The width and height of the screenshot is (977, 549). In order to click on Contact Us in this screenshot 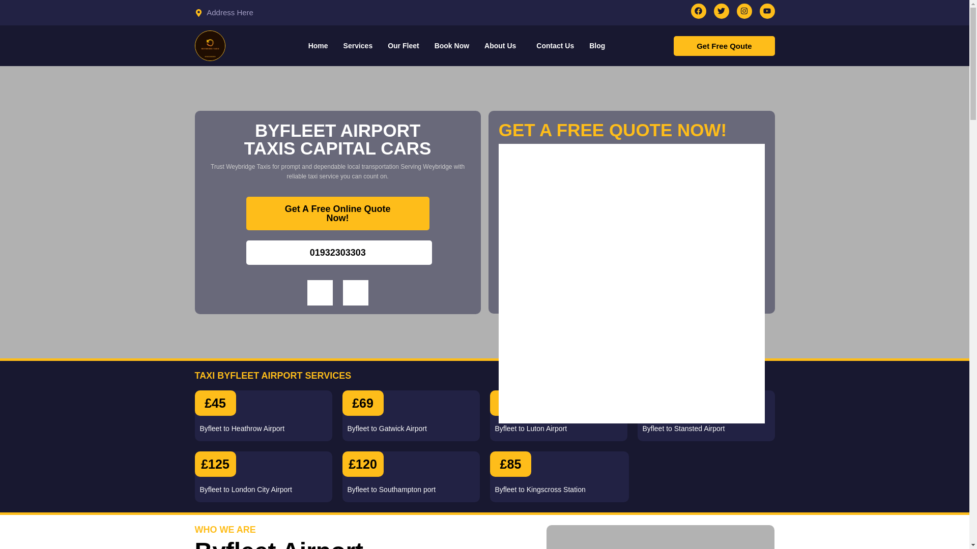, I will do `click(555, 46)`.